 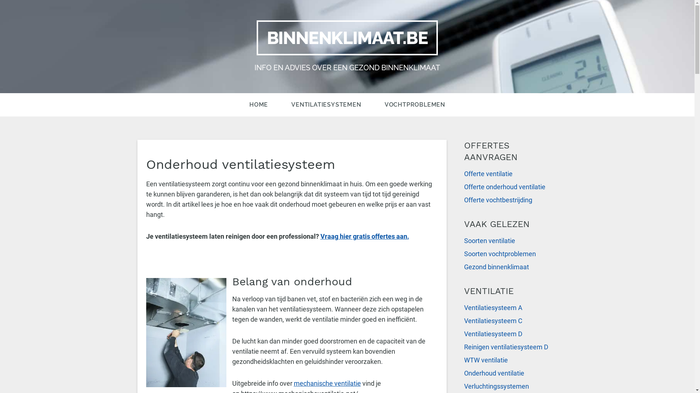 I want to click on VOCHTPROBLEMEN, so click(x=415, y=105).